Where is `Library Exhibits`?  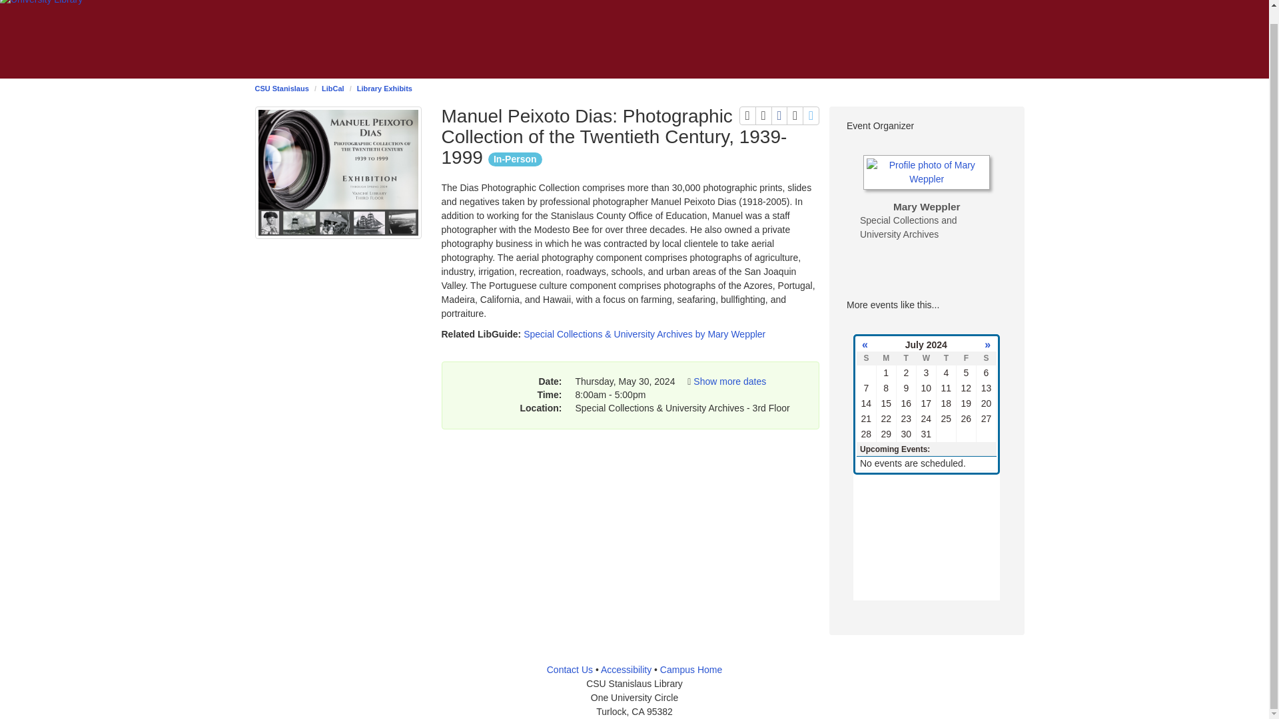 Library Exhibits is located at coordinates (333, 89).